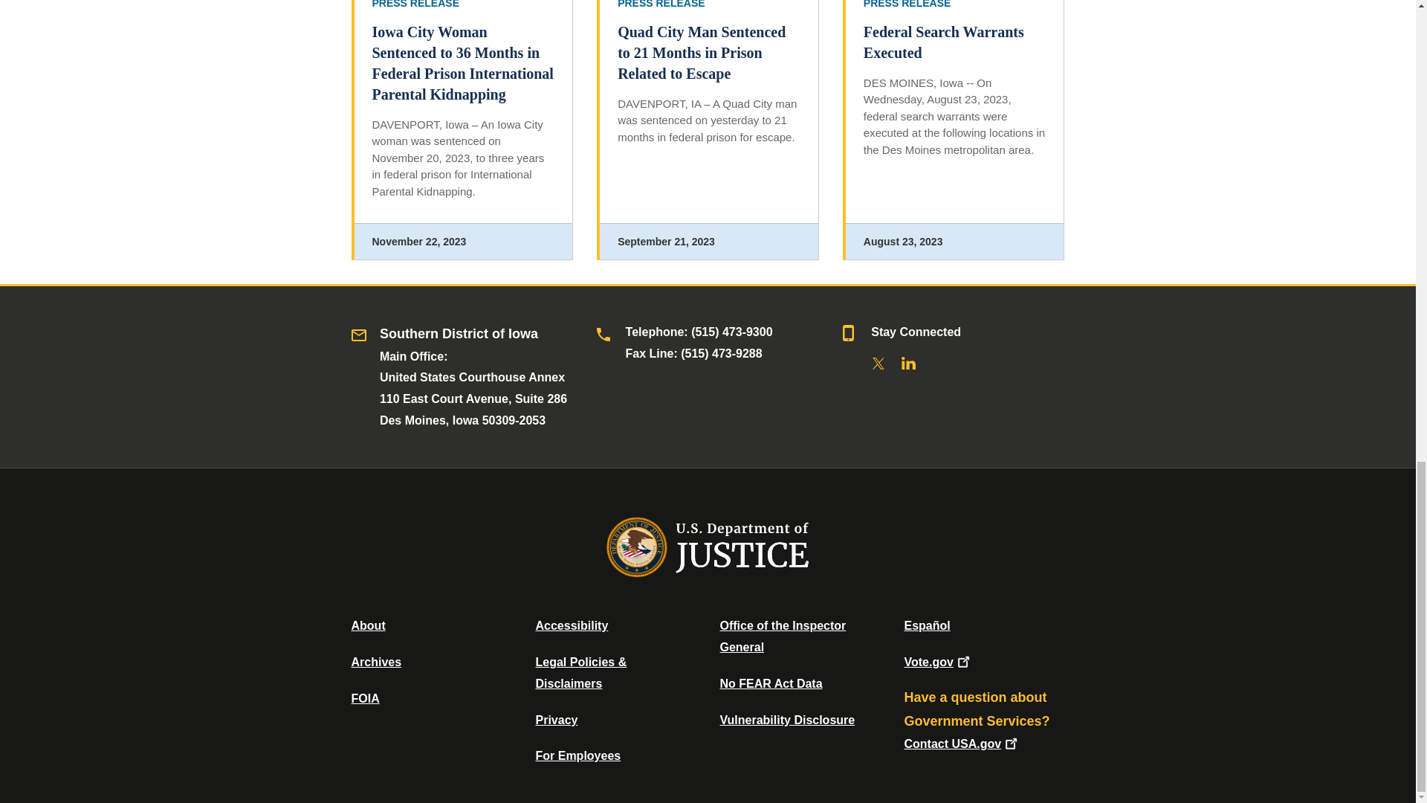 This screenshot has height=803, width=1427. What do you see at coordinates (580, 672) in the screenshot?
I see `Legal Policies and Disclaimers` at bounding box center [580, 672].